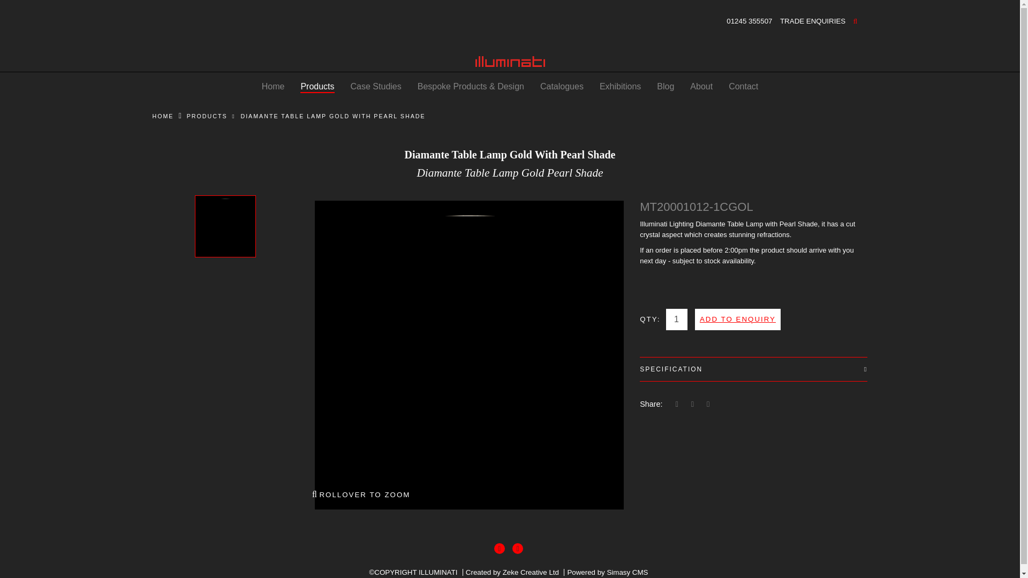 The image size is (1028, 578). What do you see at coordinates (753, 369) in the screenshot?
I see `SPECIFICATION` at bounding box center [753, 369].